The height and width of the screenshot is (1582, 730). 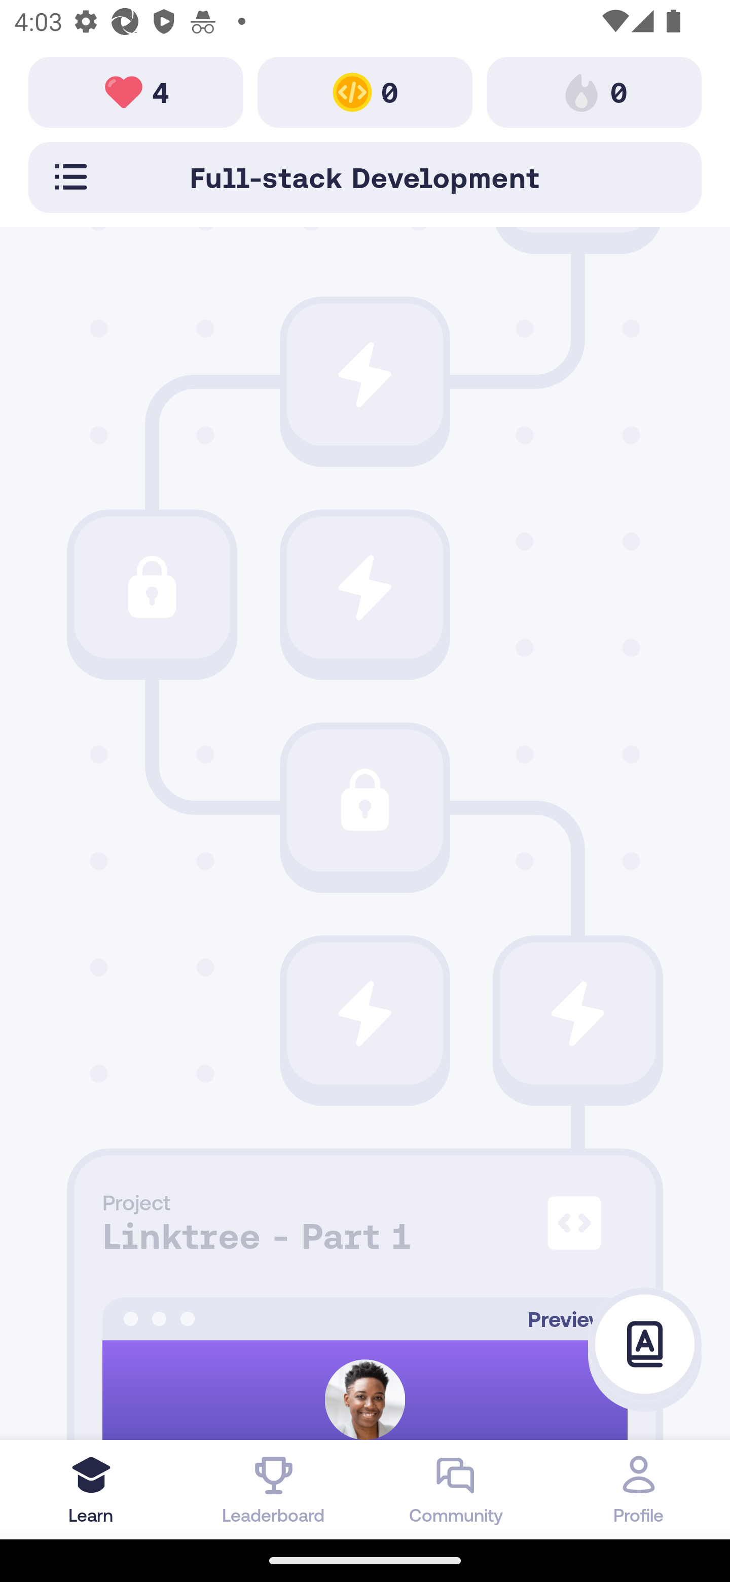 I want to click on Path Icon, so click(x=365, y=1014).